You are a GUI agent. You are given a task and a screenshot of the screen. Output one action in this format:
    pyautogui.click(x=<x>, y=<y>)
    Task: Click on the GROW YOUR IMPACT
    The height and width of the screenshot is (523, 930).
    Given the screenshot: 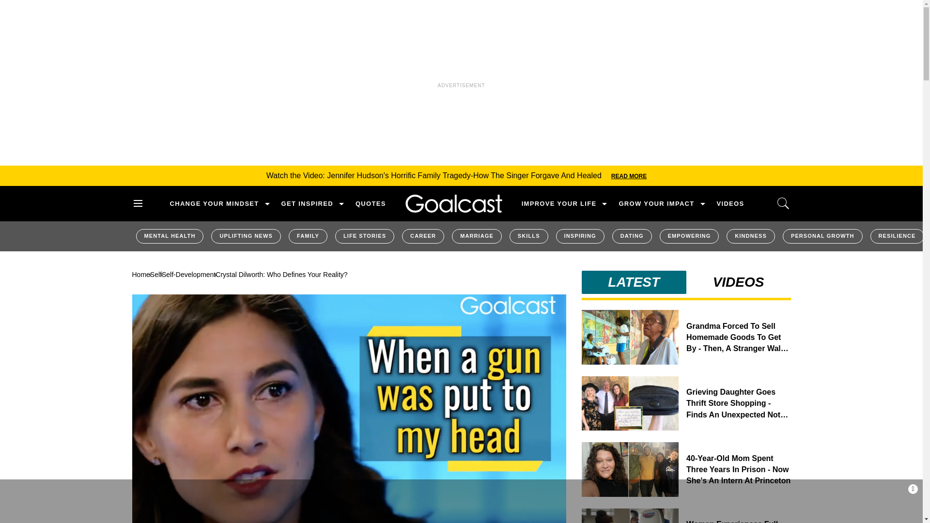 What is the action you would take?
    pyautogui.click(x=656, y=203)
    